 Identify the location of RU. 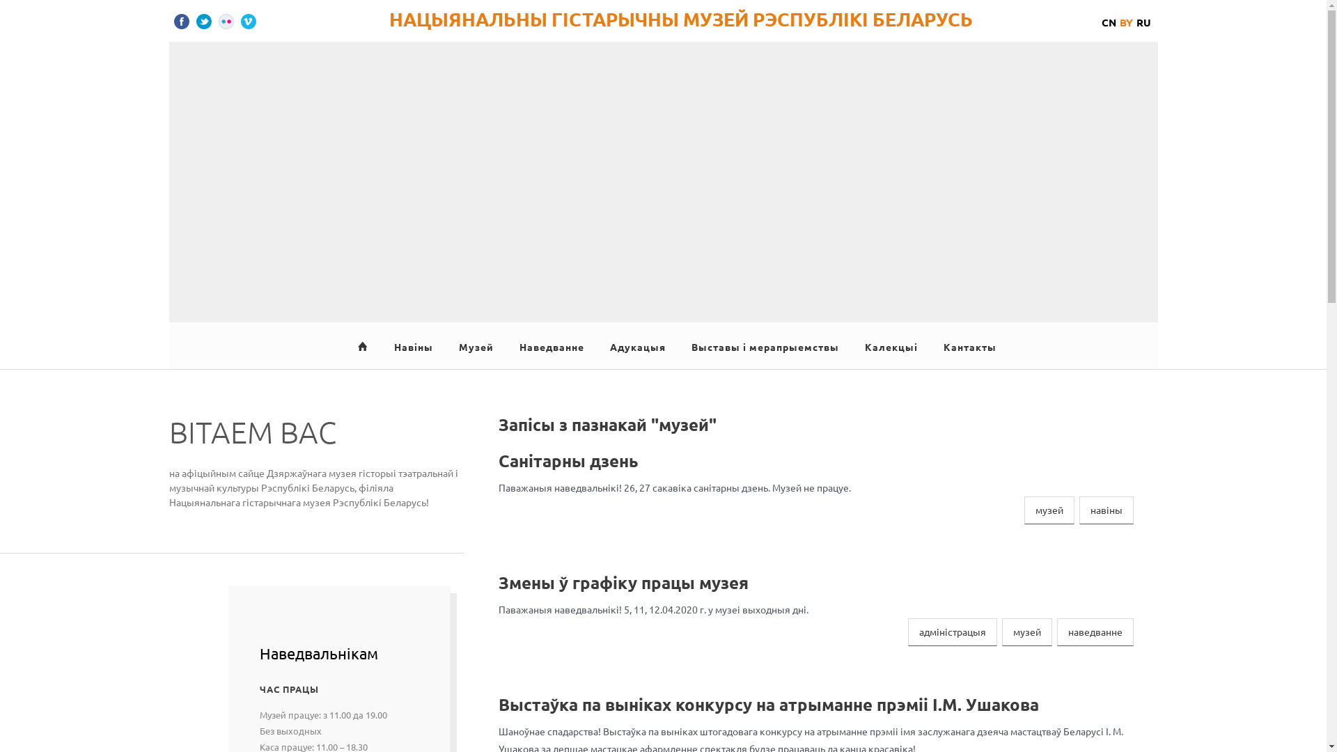
(1143, 22).